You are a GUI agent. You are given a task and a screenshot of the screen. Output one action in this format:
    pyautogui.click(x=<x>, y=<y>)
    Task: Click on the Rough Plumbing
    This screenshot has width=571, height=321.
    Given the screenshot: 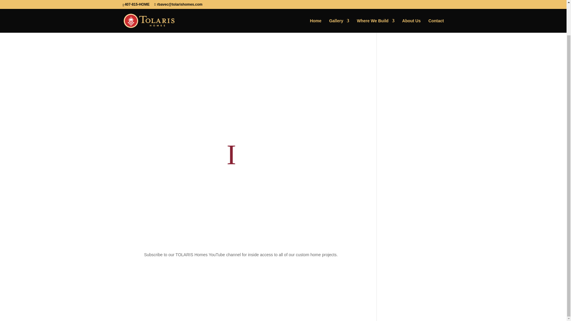 What is the action you would take?
    pyautogui.click(x=197, y=30)
    